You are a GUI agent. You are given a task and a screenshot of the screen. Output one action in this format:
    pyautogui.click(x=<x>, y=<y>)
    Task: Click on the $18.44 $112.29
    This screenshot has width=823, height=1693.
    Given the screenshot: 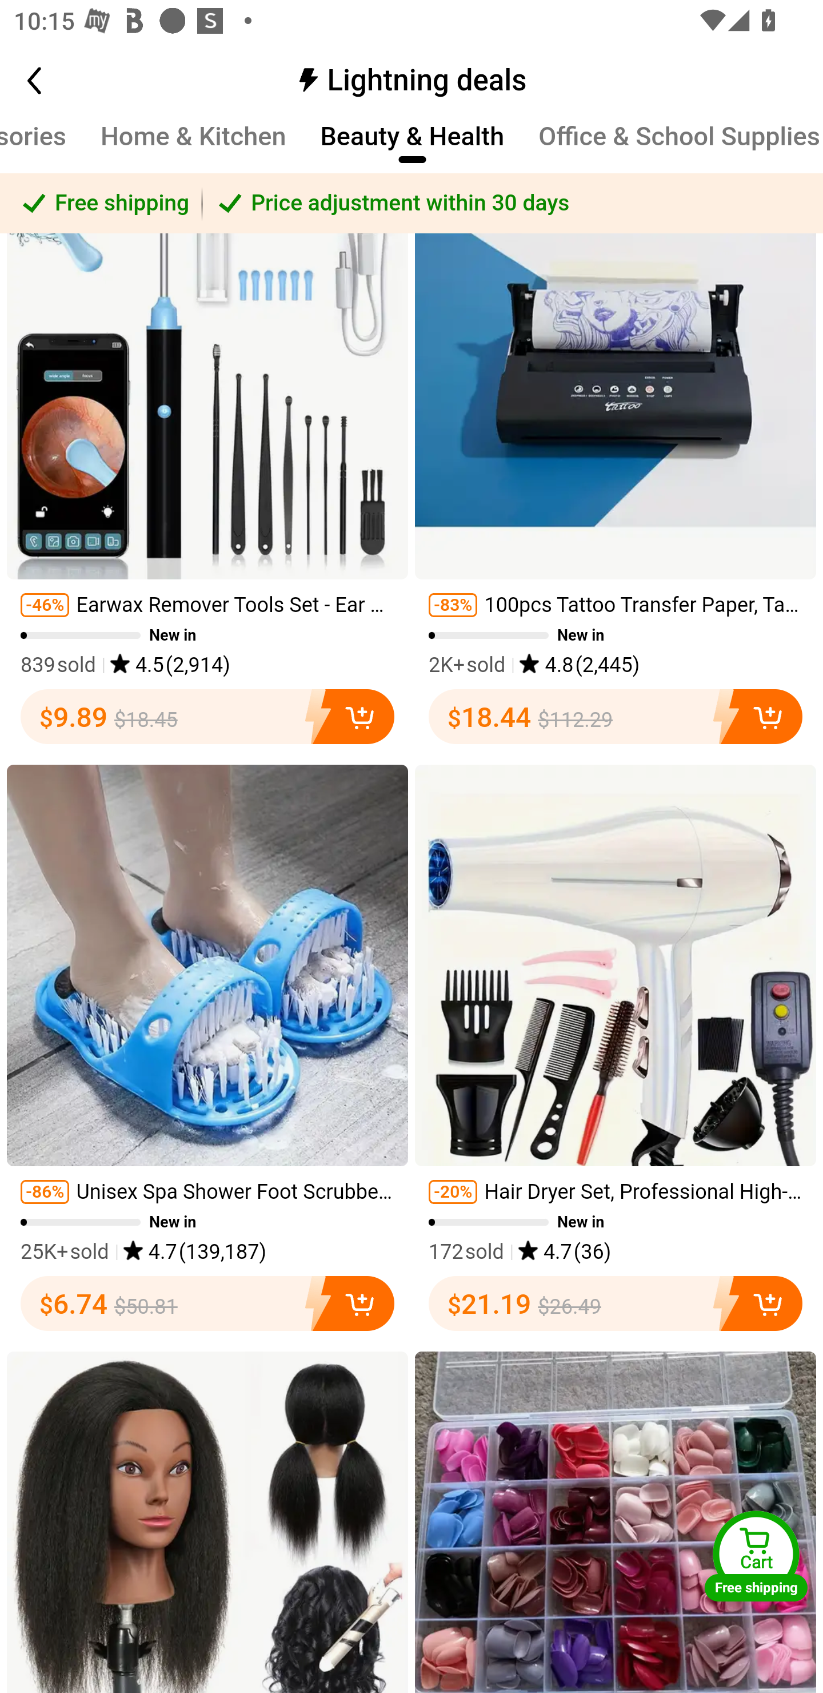 What is the action you would take?
    pyautogui.click(x=616, y=717)
    